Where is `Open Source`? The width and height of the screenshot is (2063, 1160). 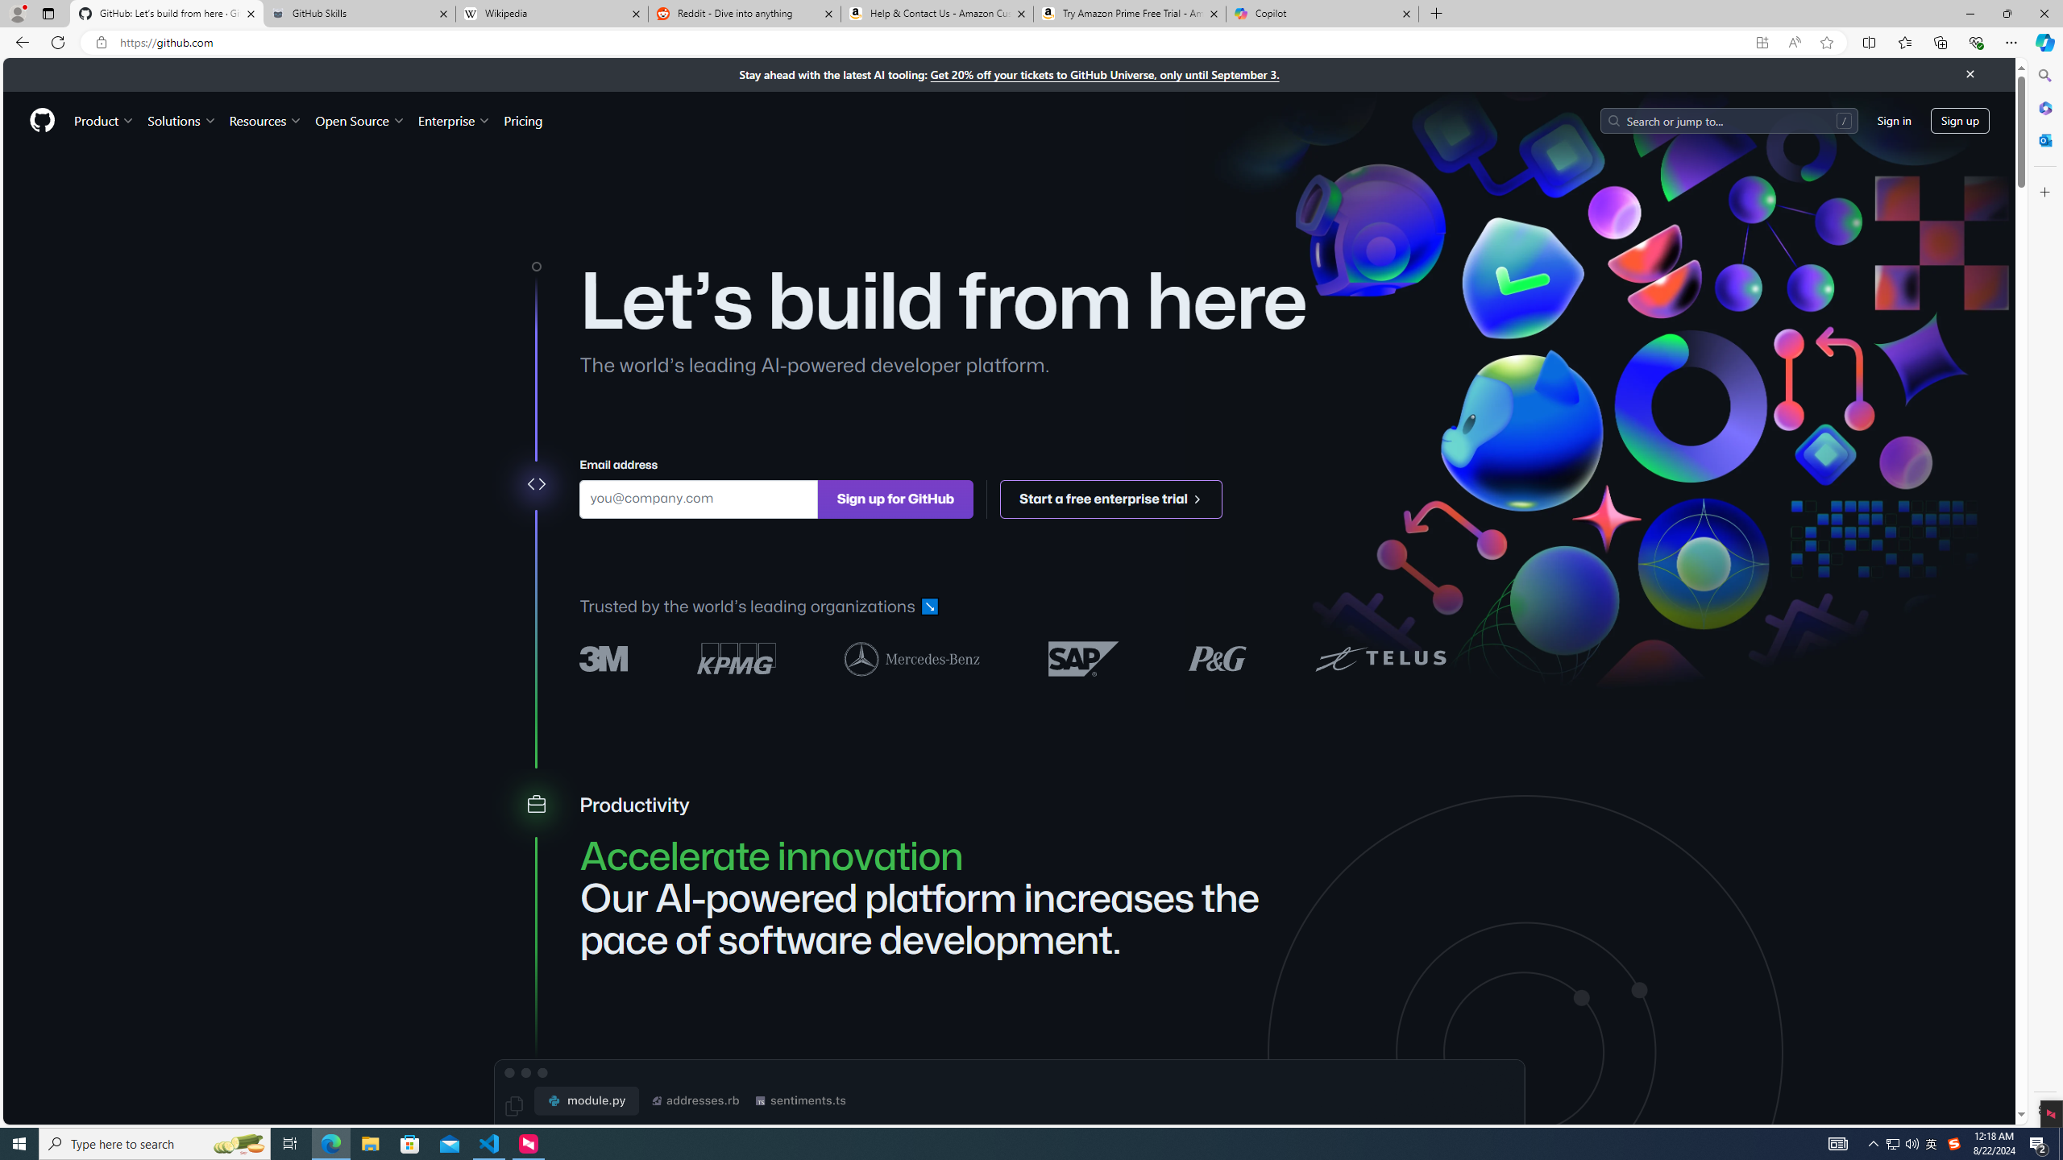 Open Source is located at coordinates (361, 120).